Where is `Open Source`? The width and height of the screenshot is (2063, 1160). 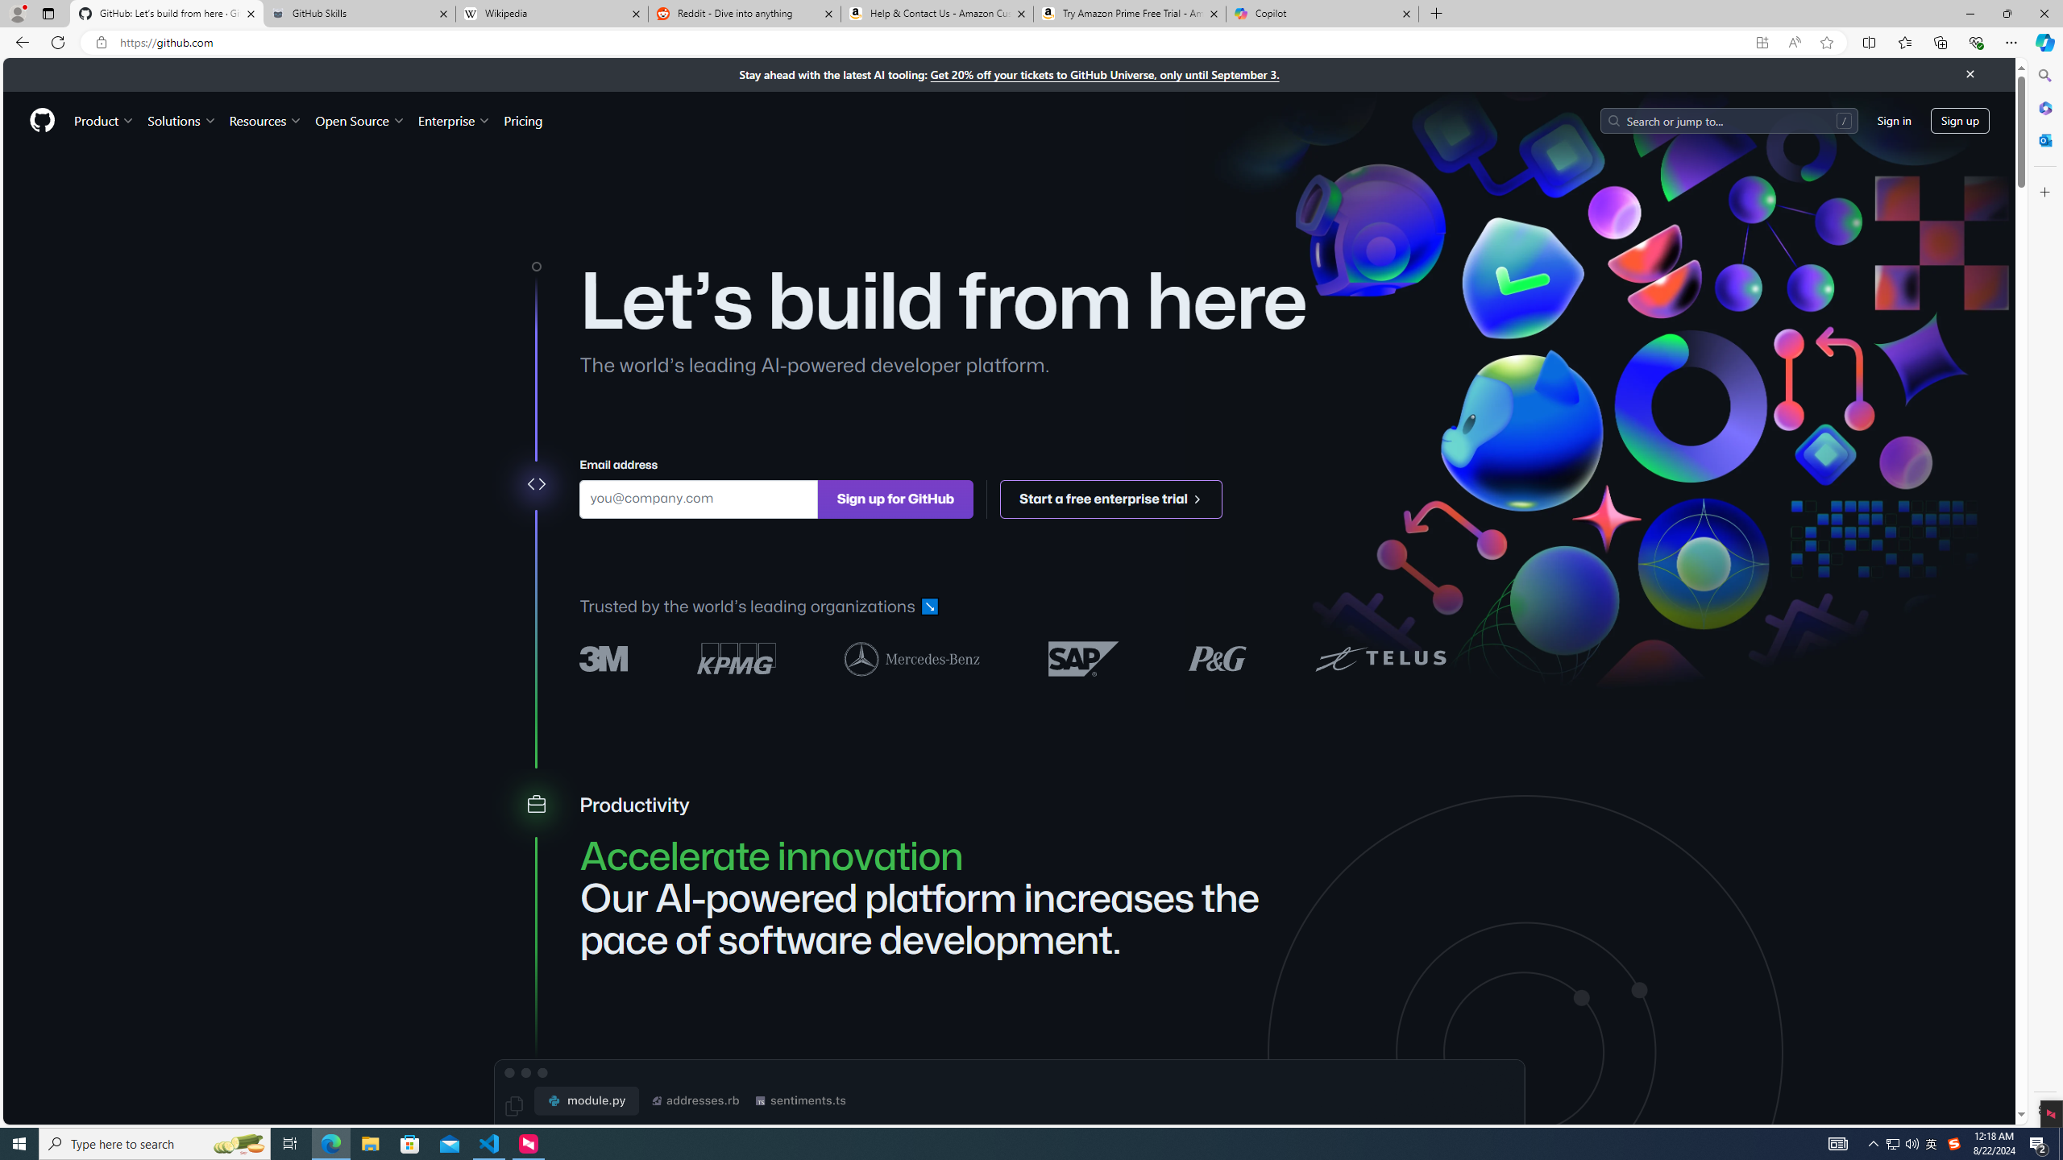 Open Source is located at coordinates (361, 120).